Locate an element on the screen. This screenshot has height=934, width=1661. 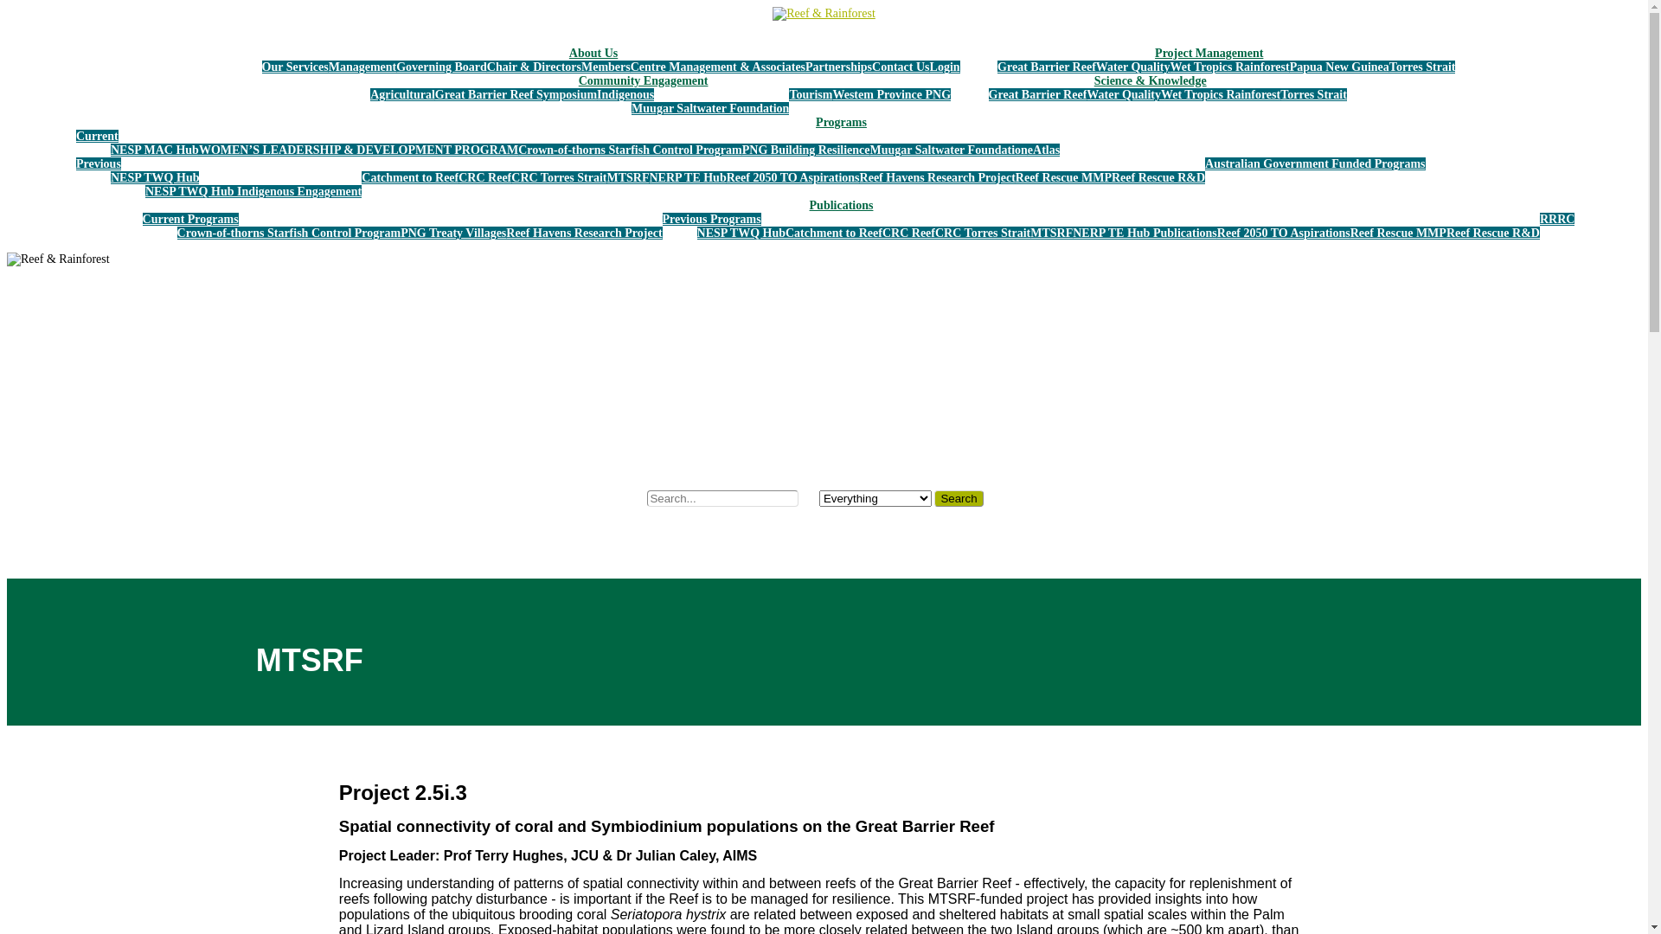
NESP TWQ Hub is located at coordinates (155, 178).